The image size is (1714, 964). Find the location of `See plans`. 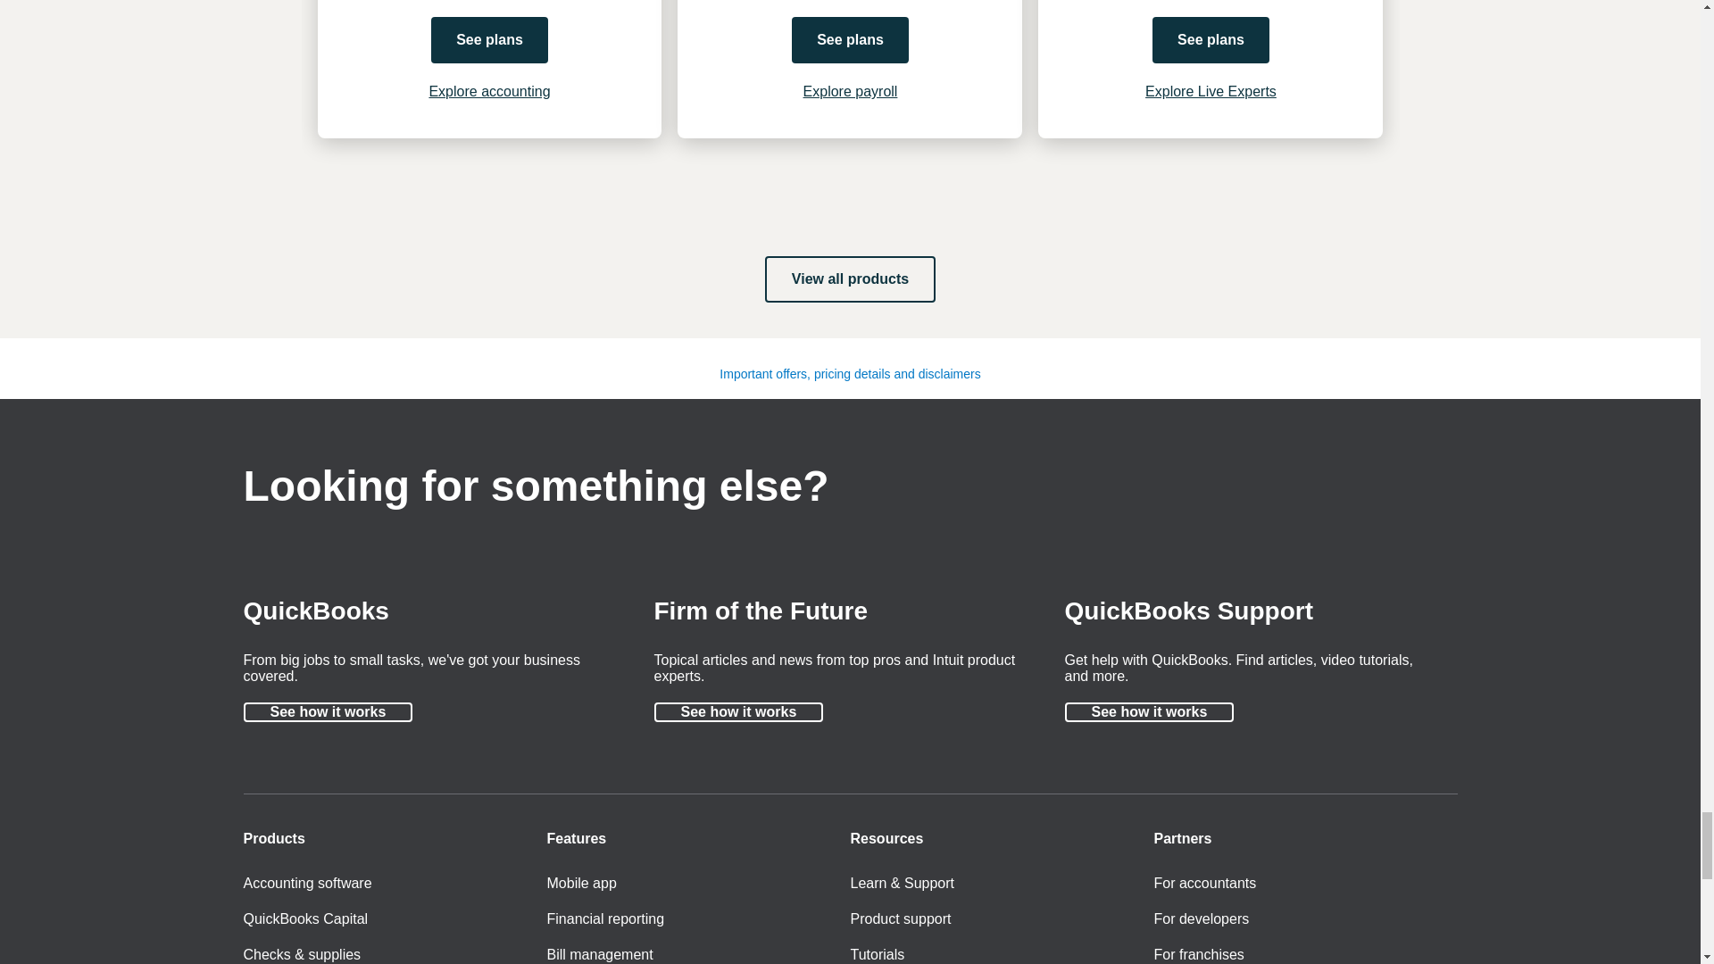

See plans is located at coordinates (1211, 40).